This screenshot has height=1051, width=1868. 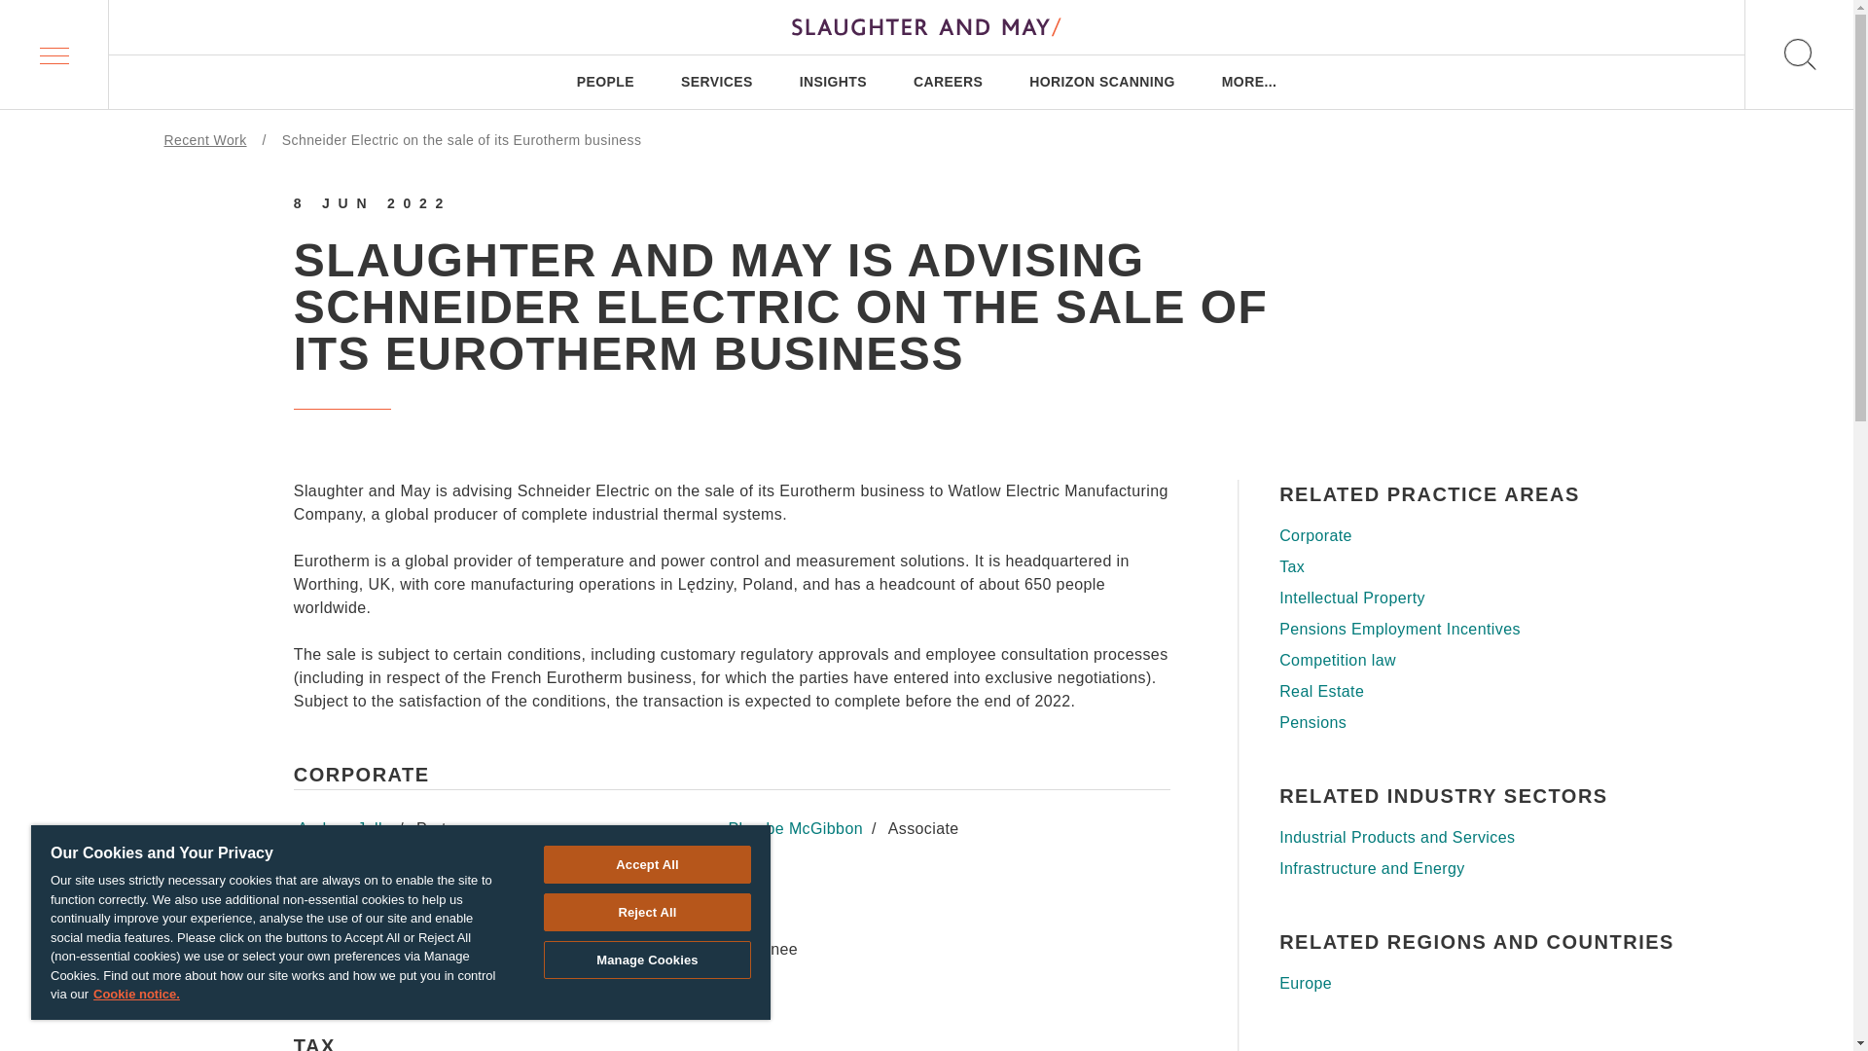 I want to click on Insights, so click(x=284, y=583).